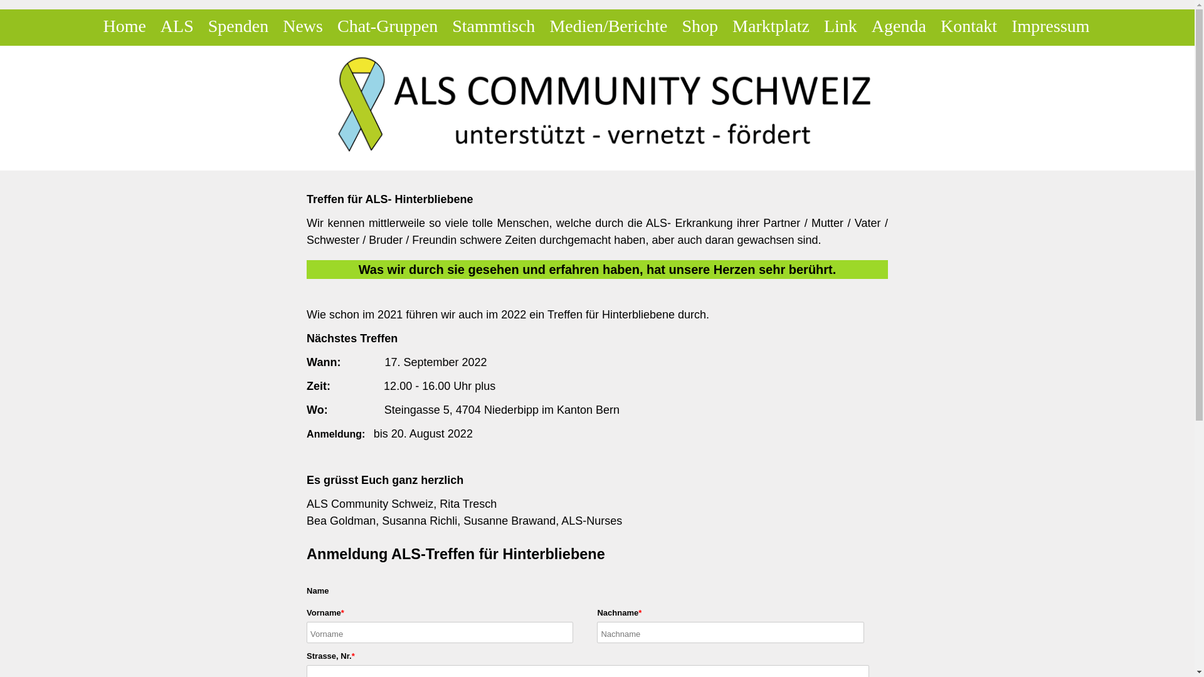  I want to click on Chat-Gruppen, so click(388, 26).